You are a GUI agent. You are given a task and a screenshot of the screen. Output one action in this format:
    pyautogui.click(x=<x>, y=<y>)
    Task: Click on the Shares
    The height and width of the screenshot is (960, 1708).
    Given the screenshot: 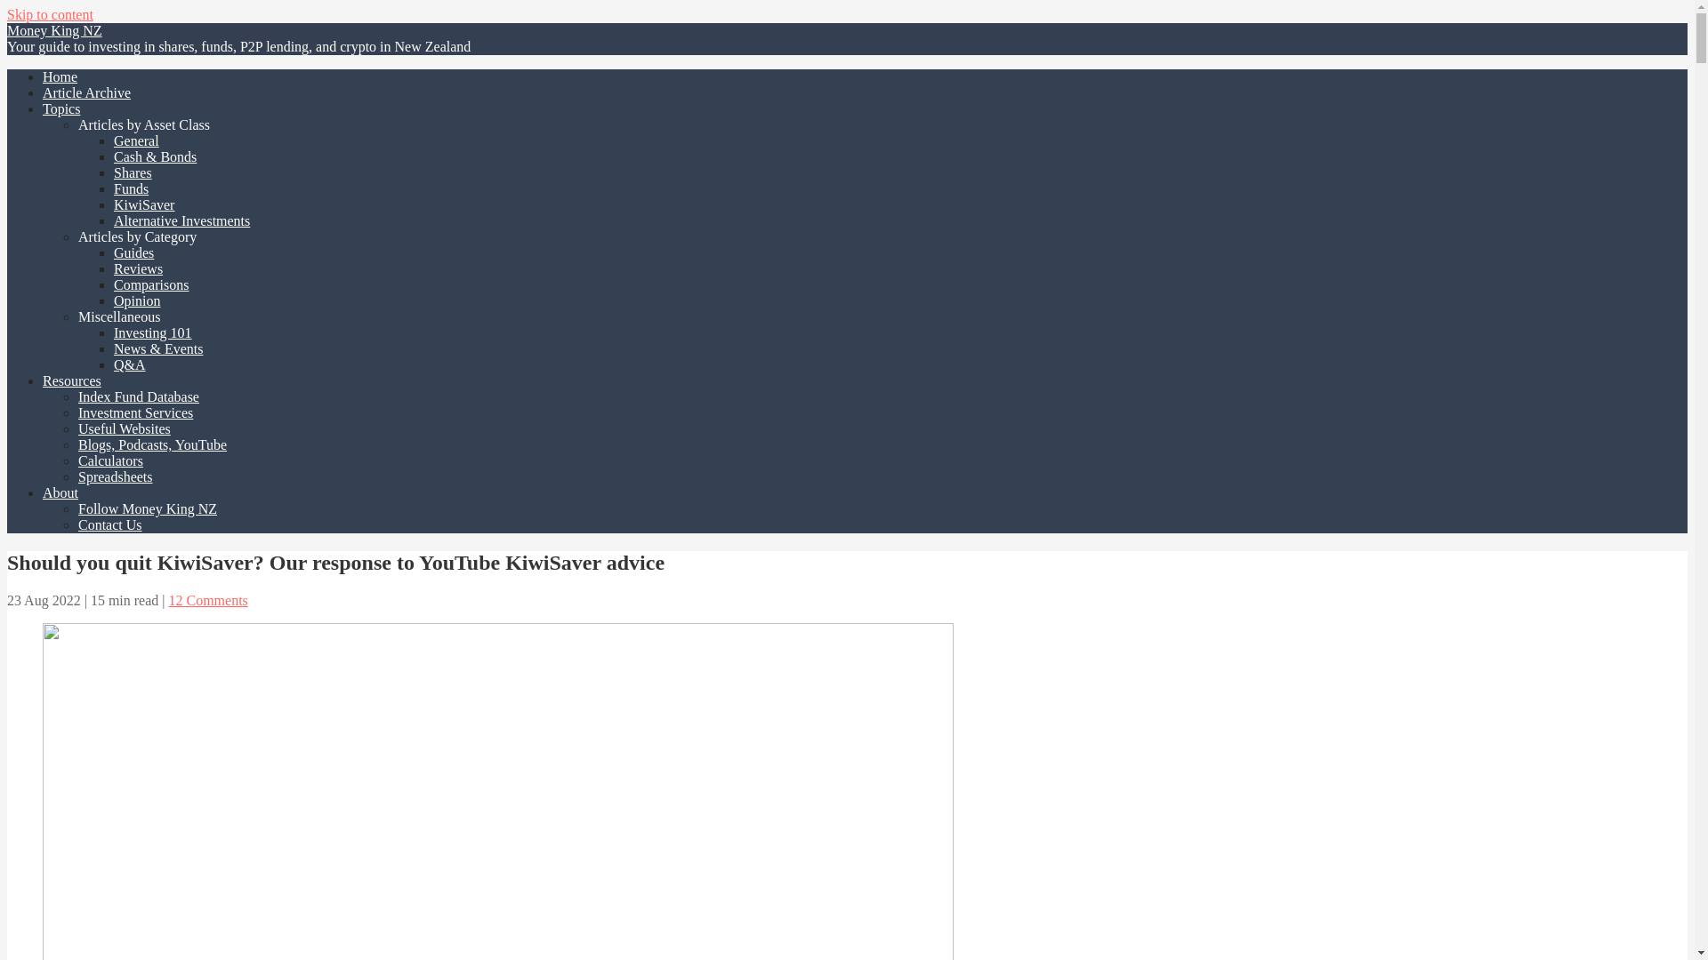 What is the action you would take?
    pyautogui.click(x=133, y=172)
    